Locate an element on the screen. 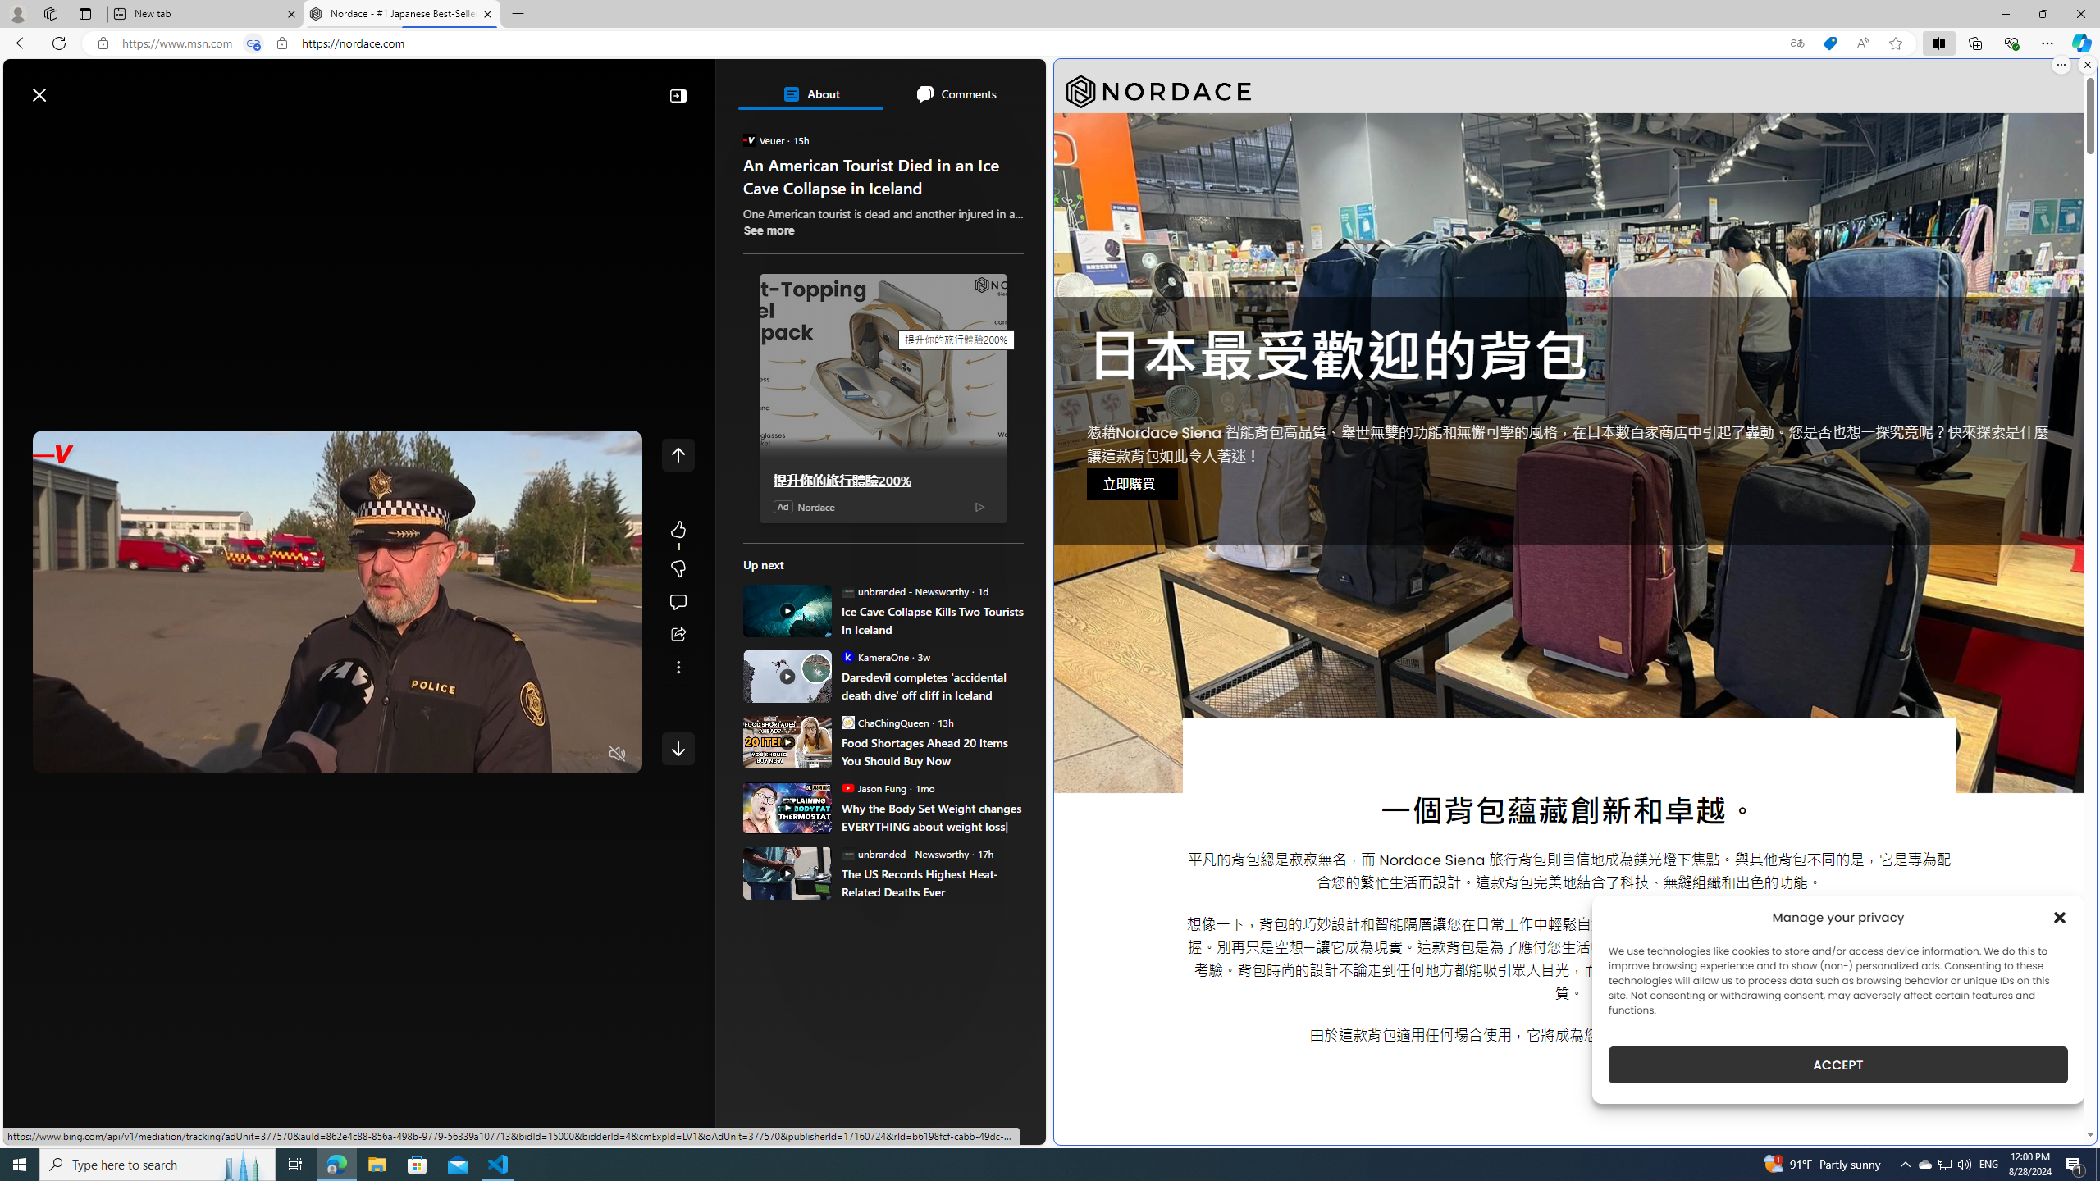 The height and width of the screenshot is (1181, 2100). Ice Cave Collapse Kills Two Tourists In Iceland is located at coordinates (787, 610).